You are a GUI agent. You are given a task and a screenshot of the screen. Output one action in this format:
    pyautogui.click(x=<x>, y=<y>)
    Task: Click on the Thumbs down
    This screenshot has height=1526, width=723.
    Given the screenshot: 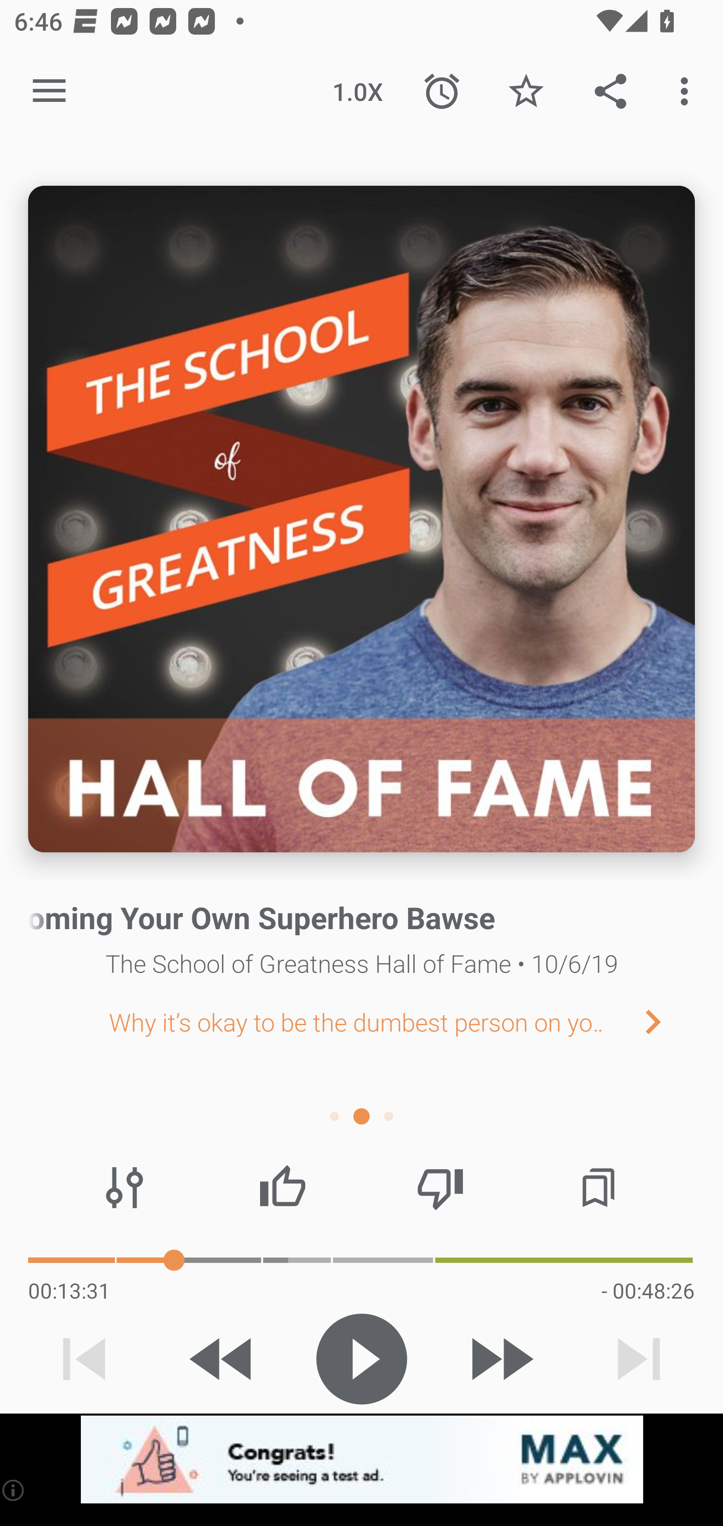 What is the action you would take?
    pyautogui.click(x=440, y=1188)
    